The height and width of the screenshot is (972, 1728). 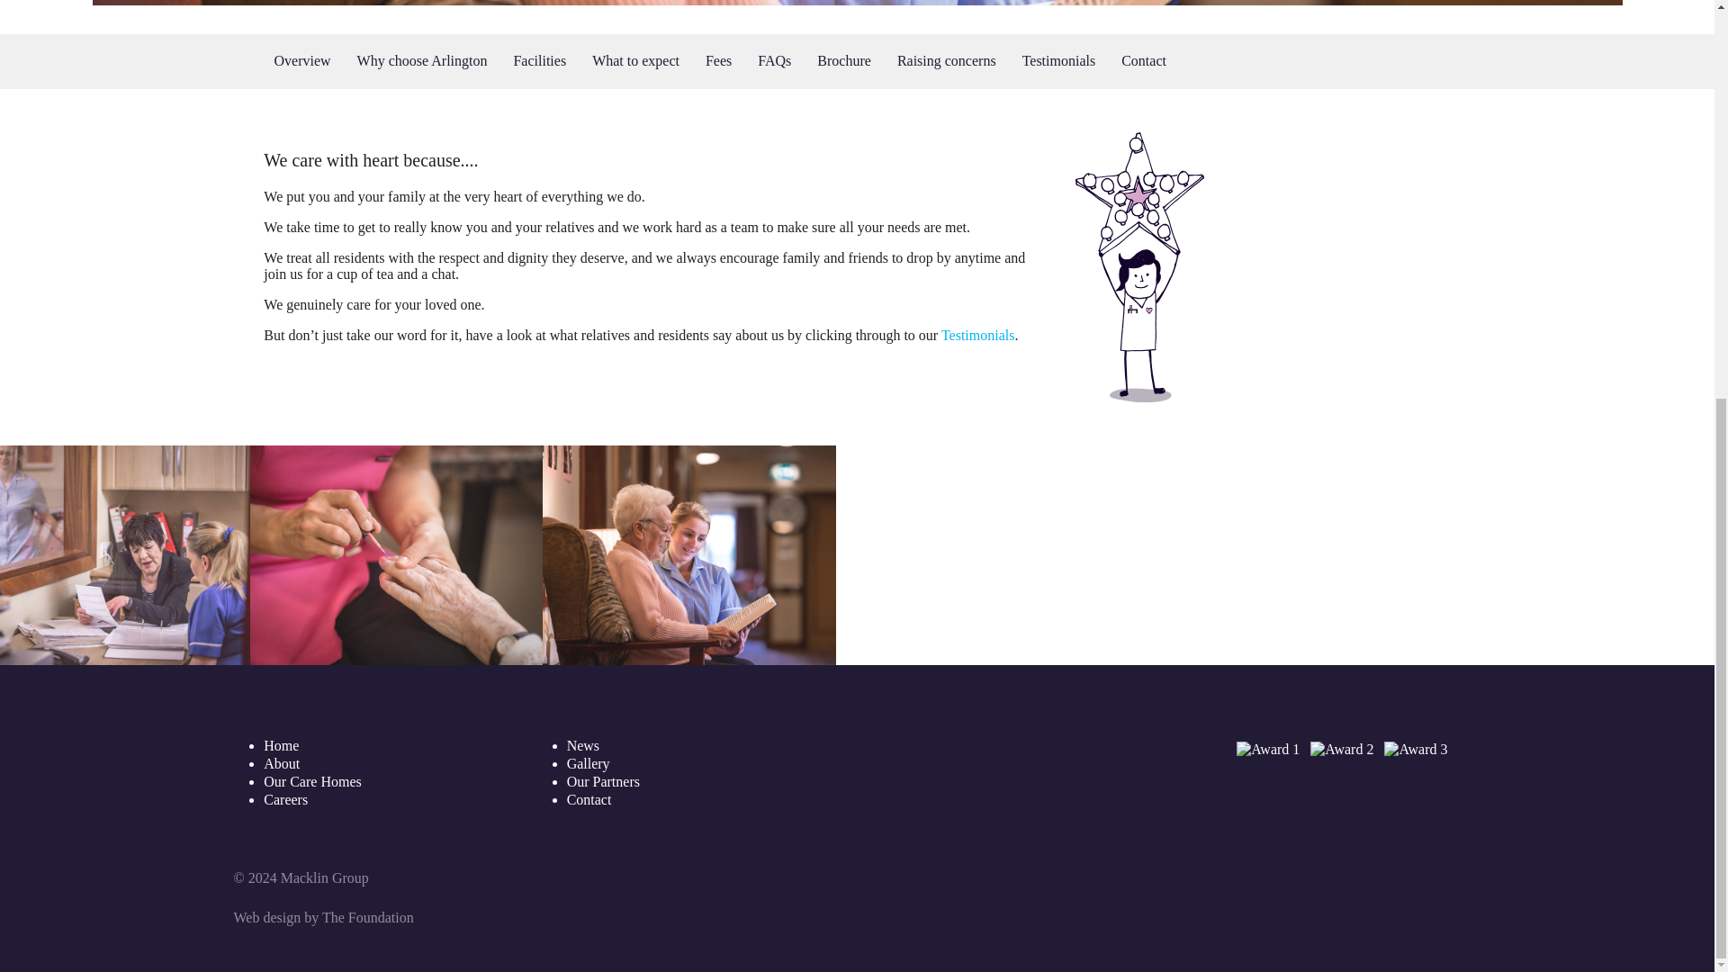 I want to click on Why choose Arlington, so click(x=423, y=61).